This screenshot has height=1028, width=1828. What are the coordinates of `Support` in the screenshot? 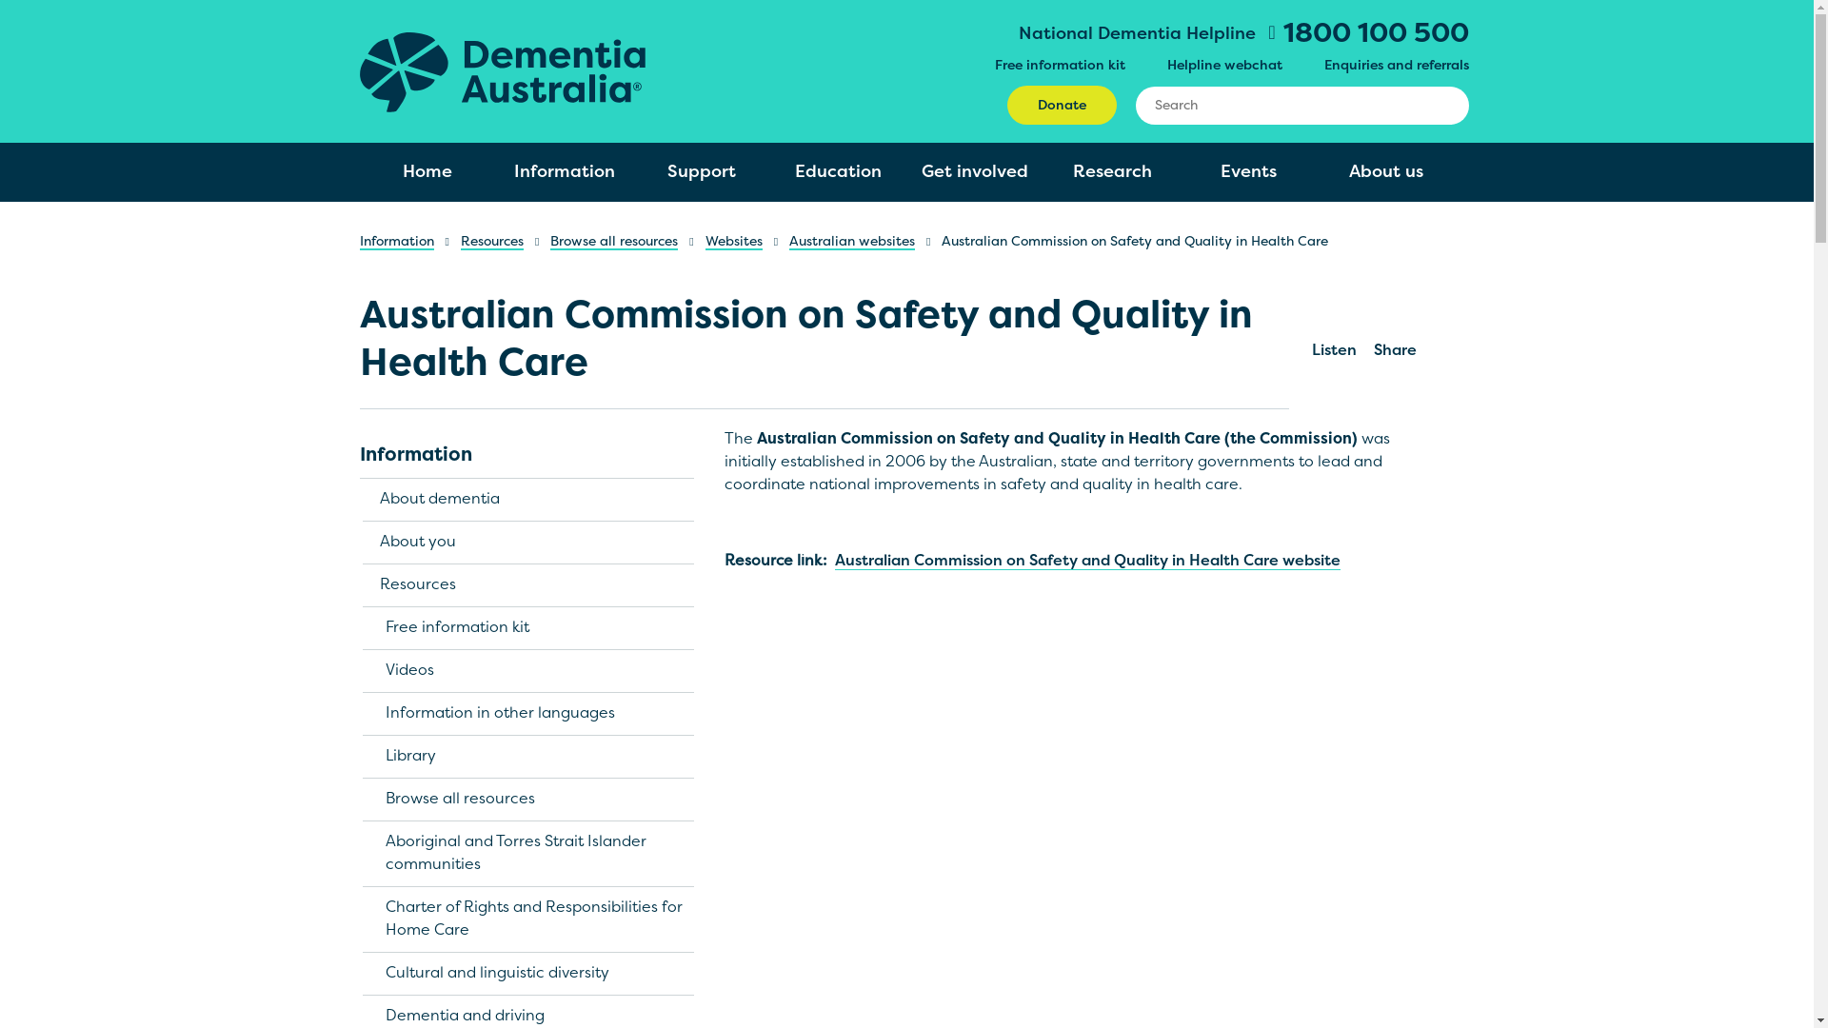 It's located at (702, 172).